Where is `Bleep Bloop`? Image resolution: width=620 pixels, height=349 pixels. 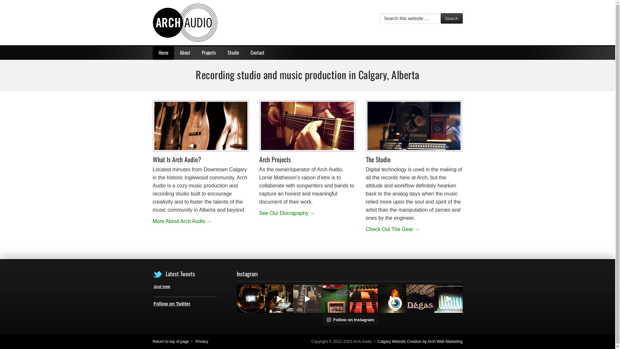 Bleep Bloop is located at coordinates (449, 299).